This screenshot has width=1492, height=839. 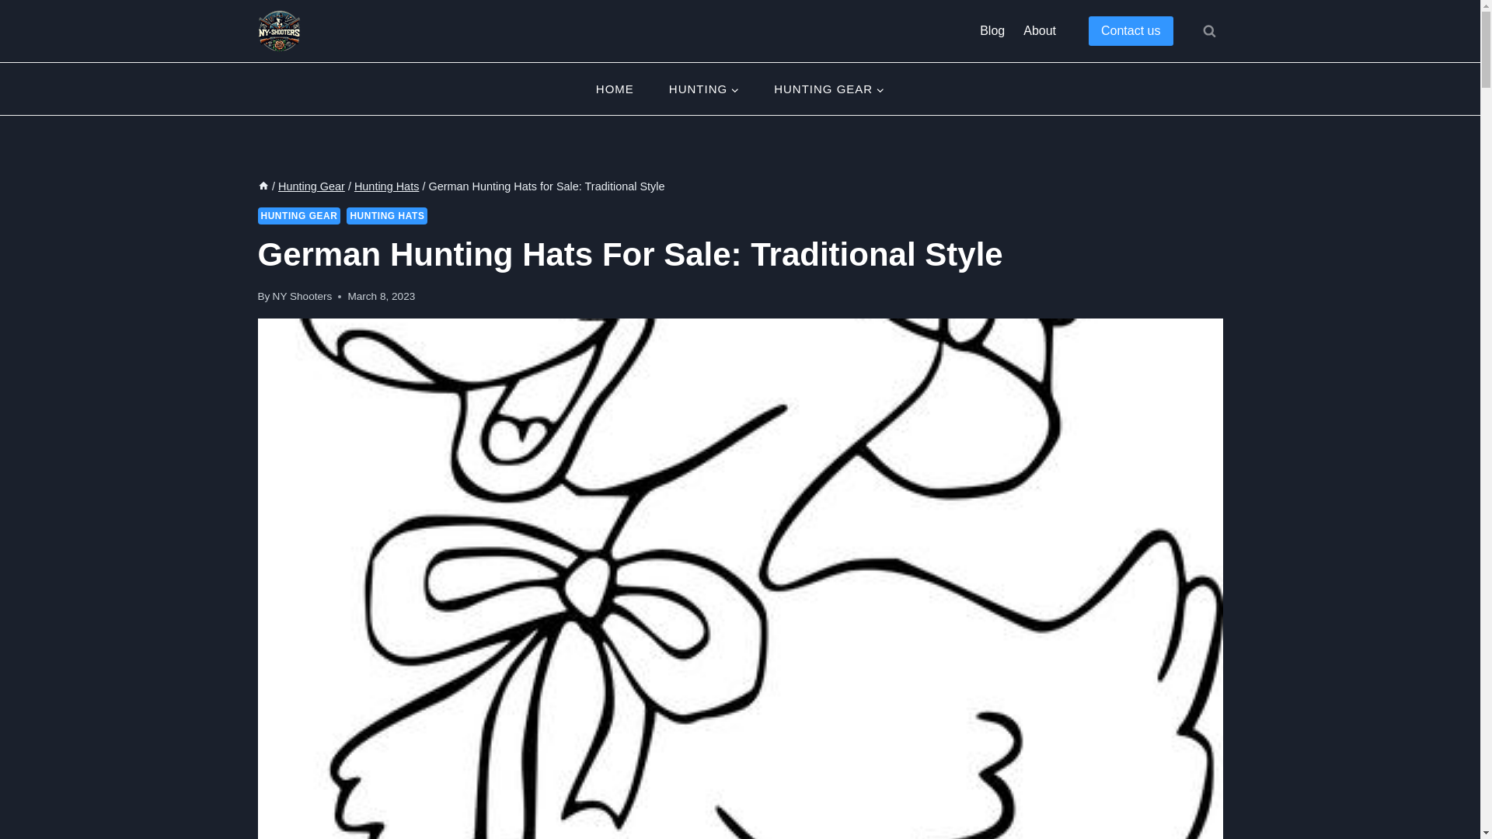 I want to click on NY Shooters, so click(x=303, y=295).